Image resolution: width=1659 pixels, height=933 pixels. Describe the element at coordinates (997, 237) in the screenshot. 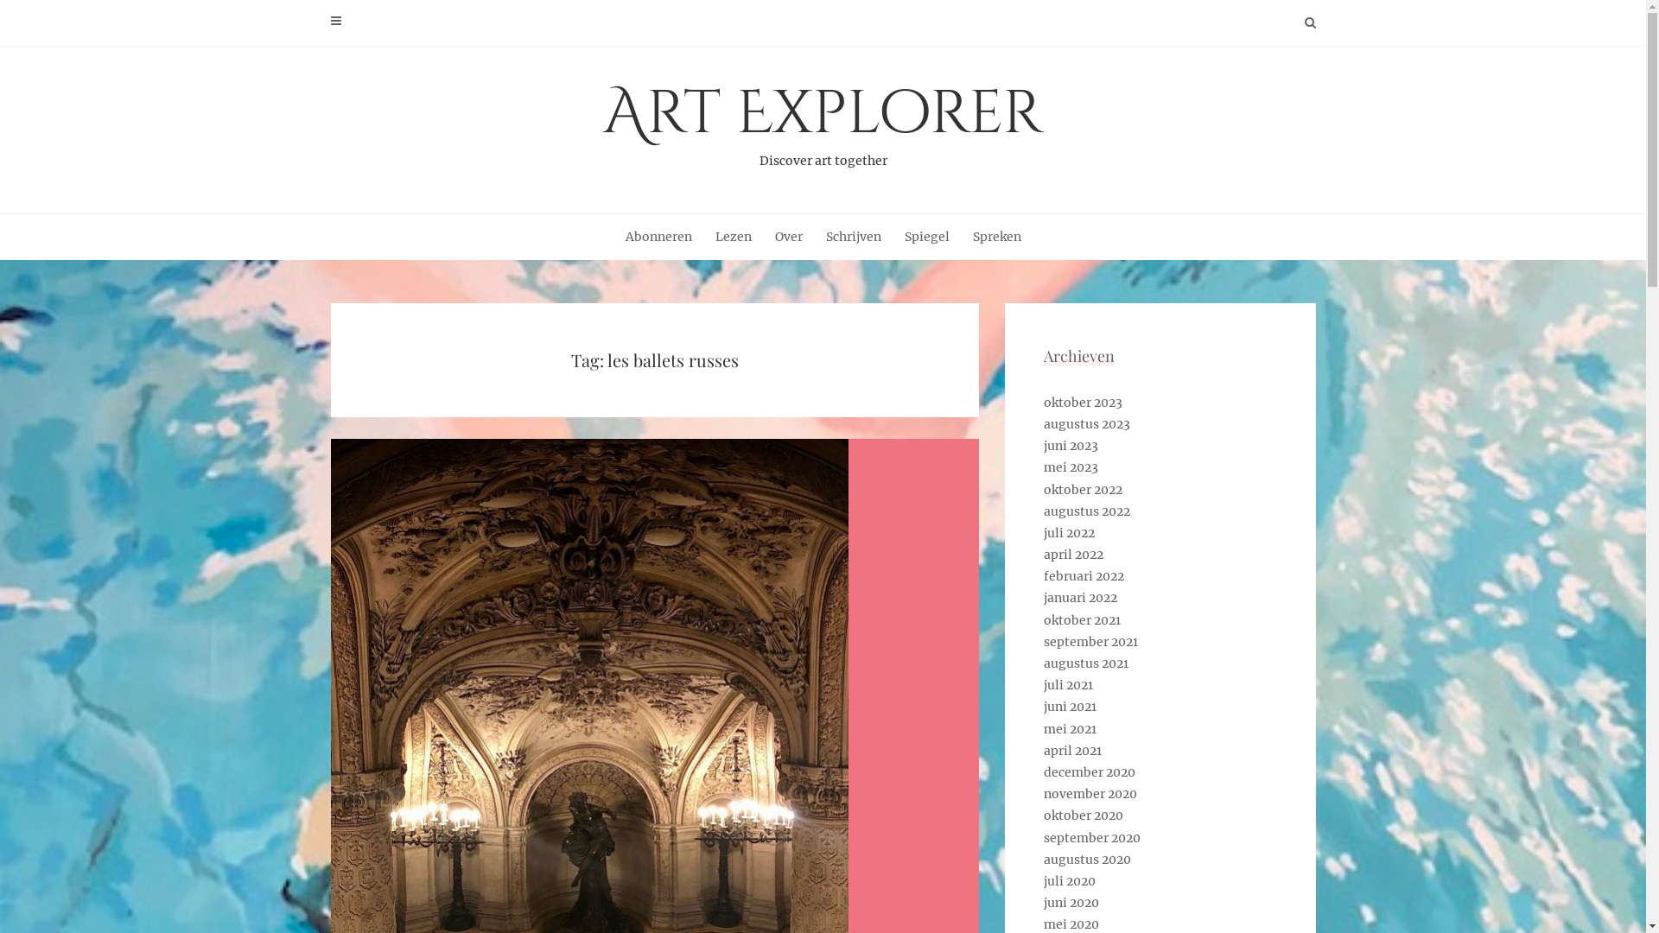

I see `Spreken` at that location.